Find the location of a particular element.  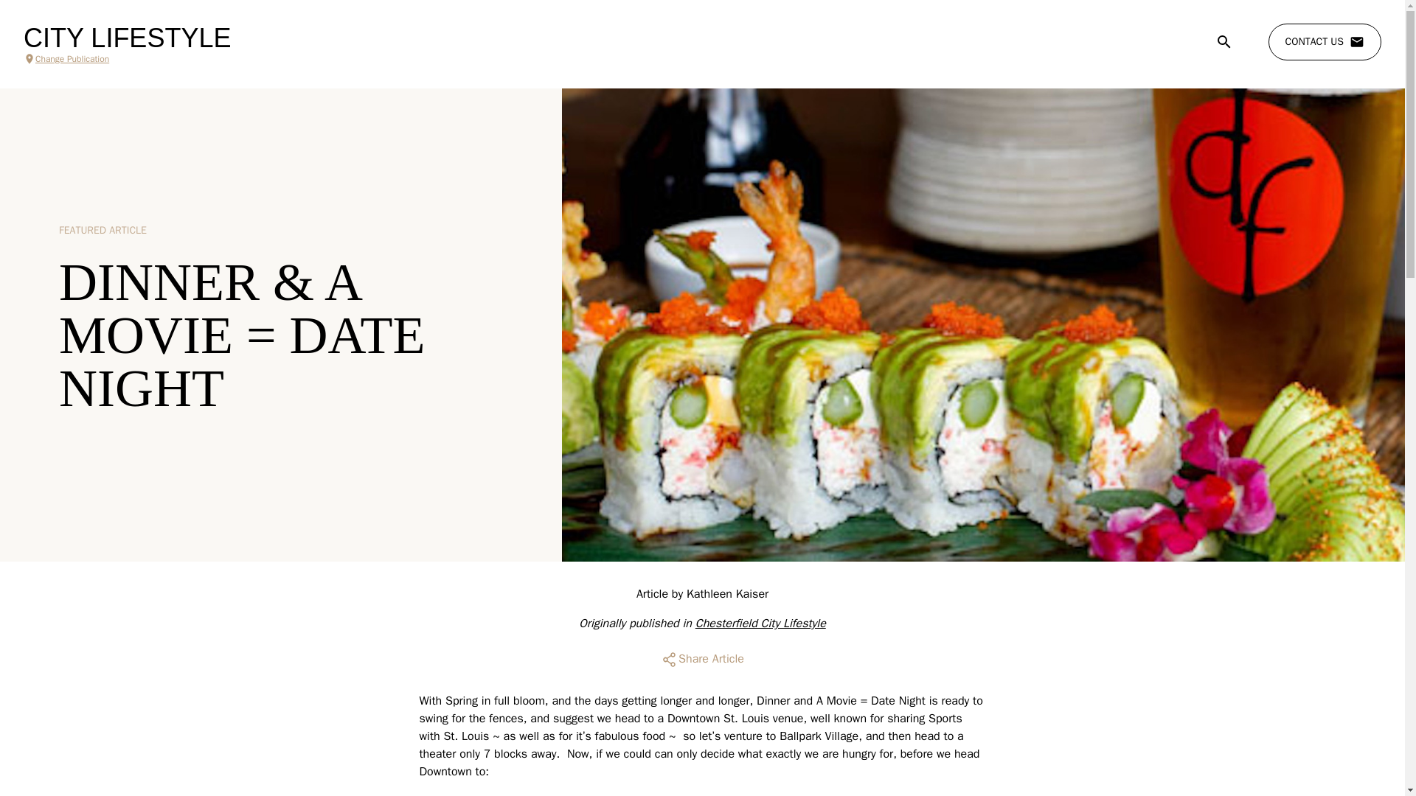

Chesterfield City Lifestyle is located at coordinates (760, 624).